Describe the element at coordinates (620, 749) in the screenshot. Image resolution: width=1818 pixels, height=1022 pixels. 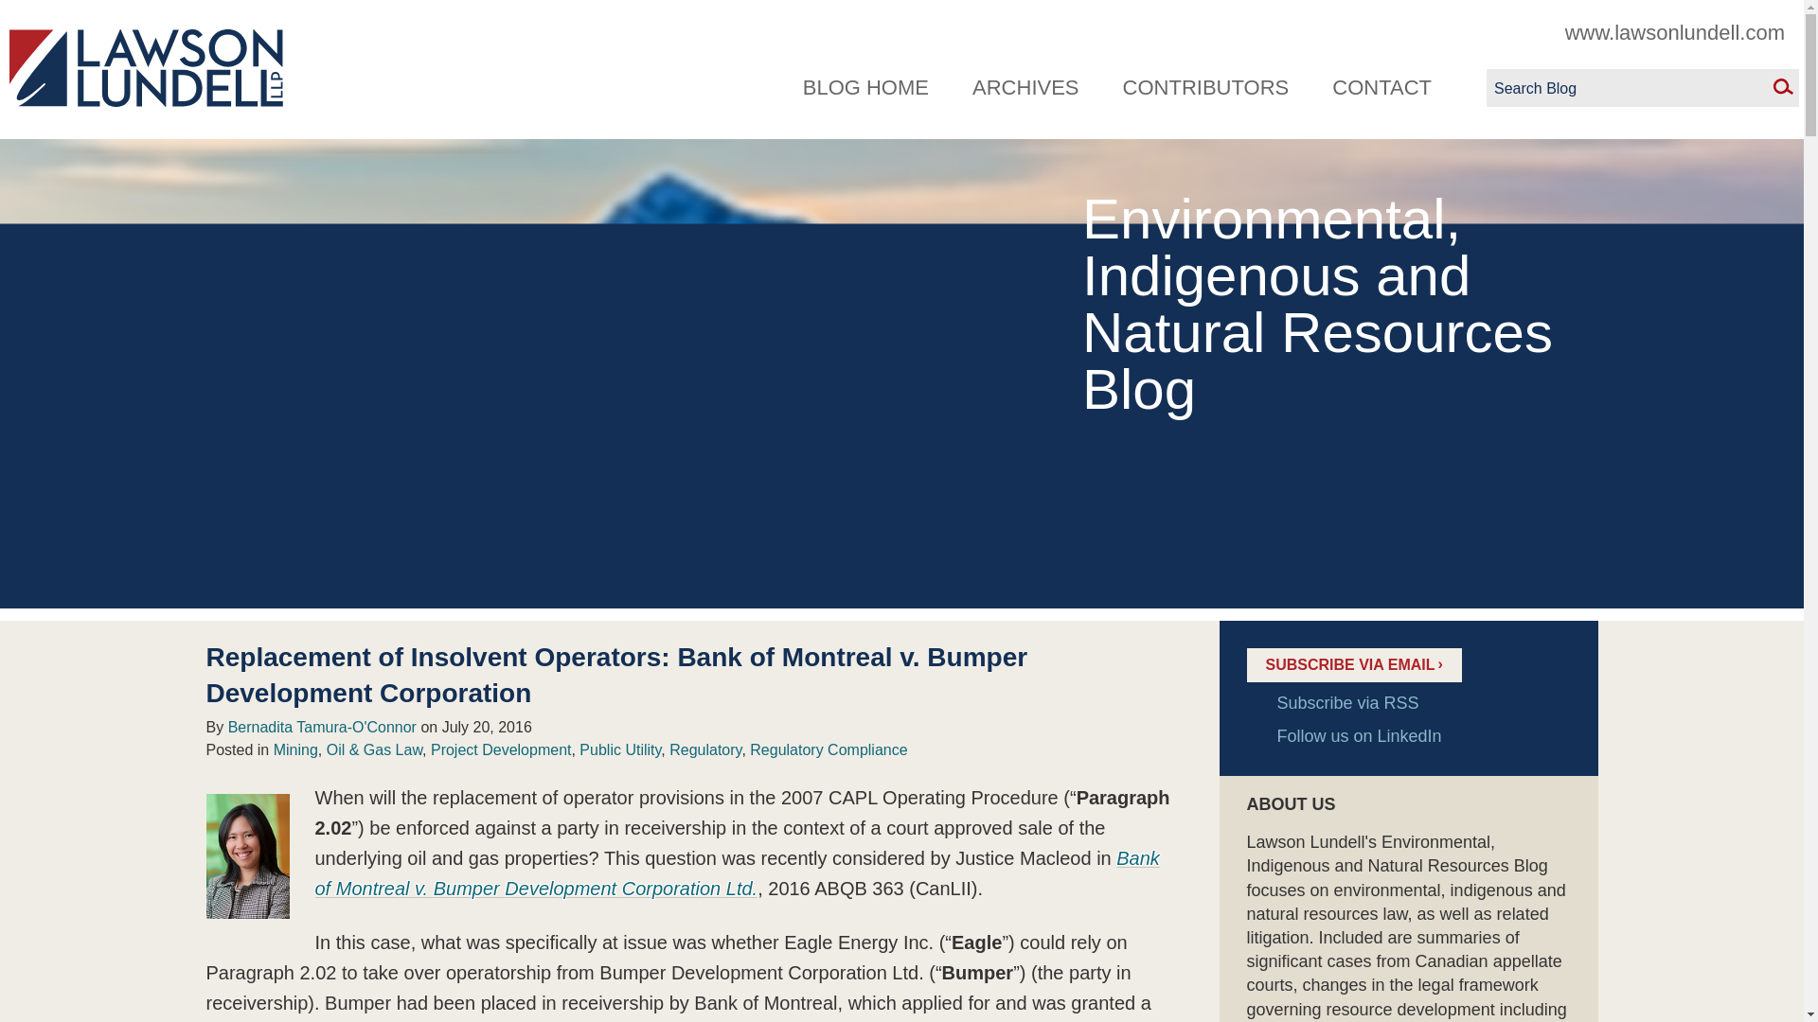
I see `Public Utility` at that location.